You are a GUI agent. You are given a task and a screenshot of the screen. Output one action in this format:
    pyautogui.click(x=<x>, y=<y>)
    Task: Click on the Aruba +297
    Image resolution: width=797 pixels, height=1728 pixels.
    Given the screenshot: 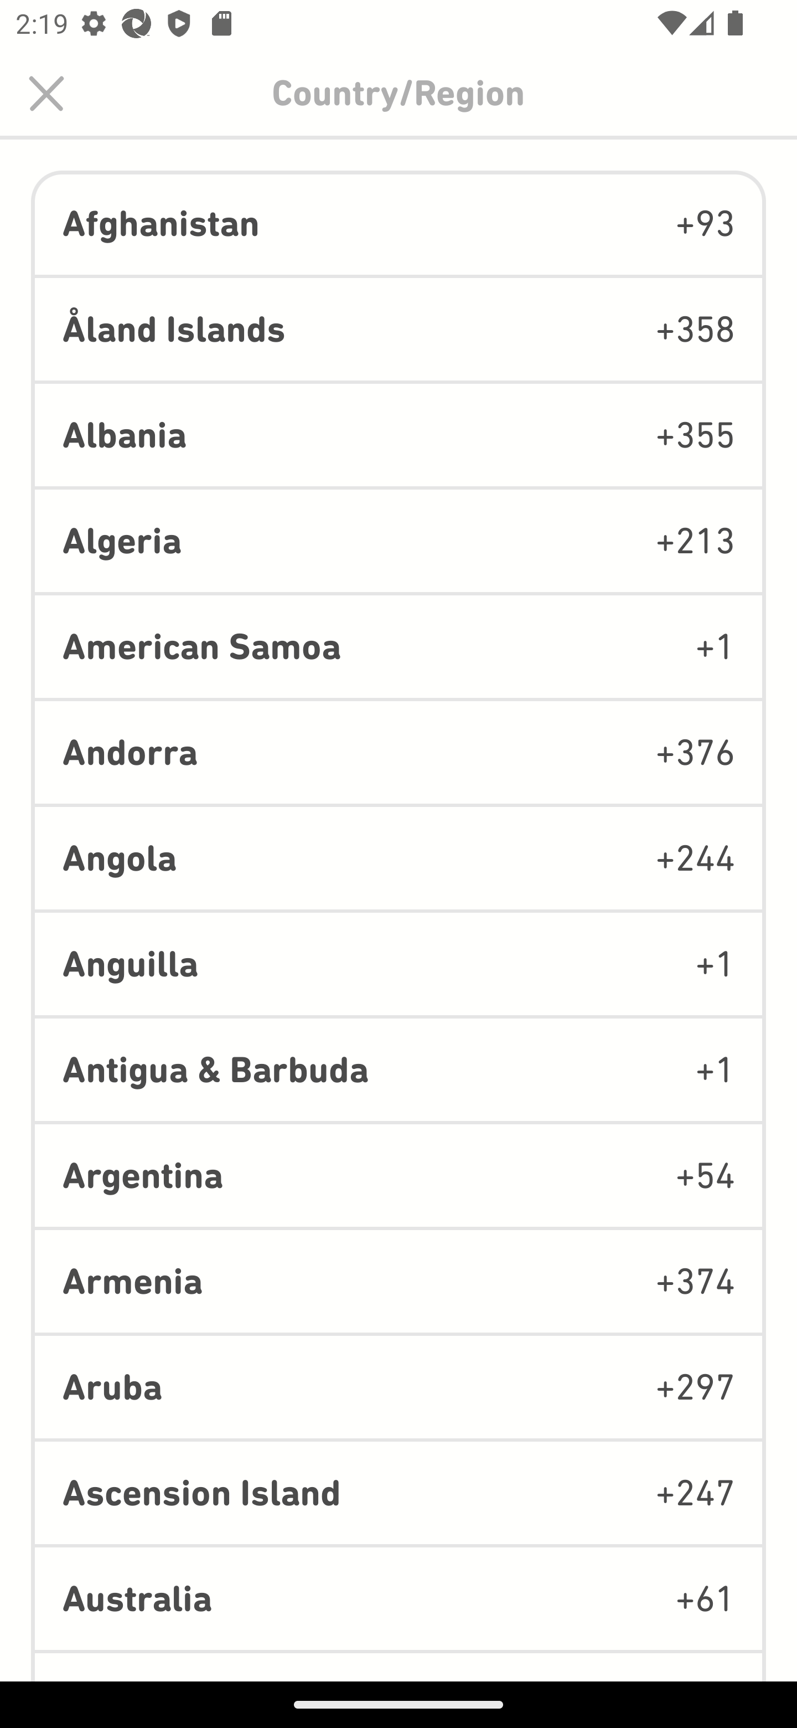 What is the action you would take?
    pyautogui.click(x=398, y=1386)
    